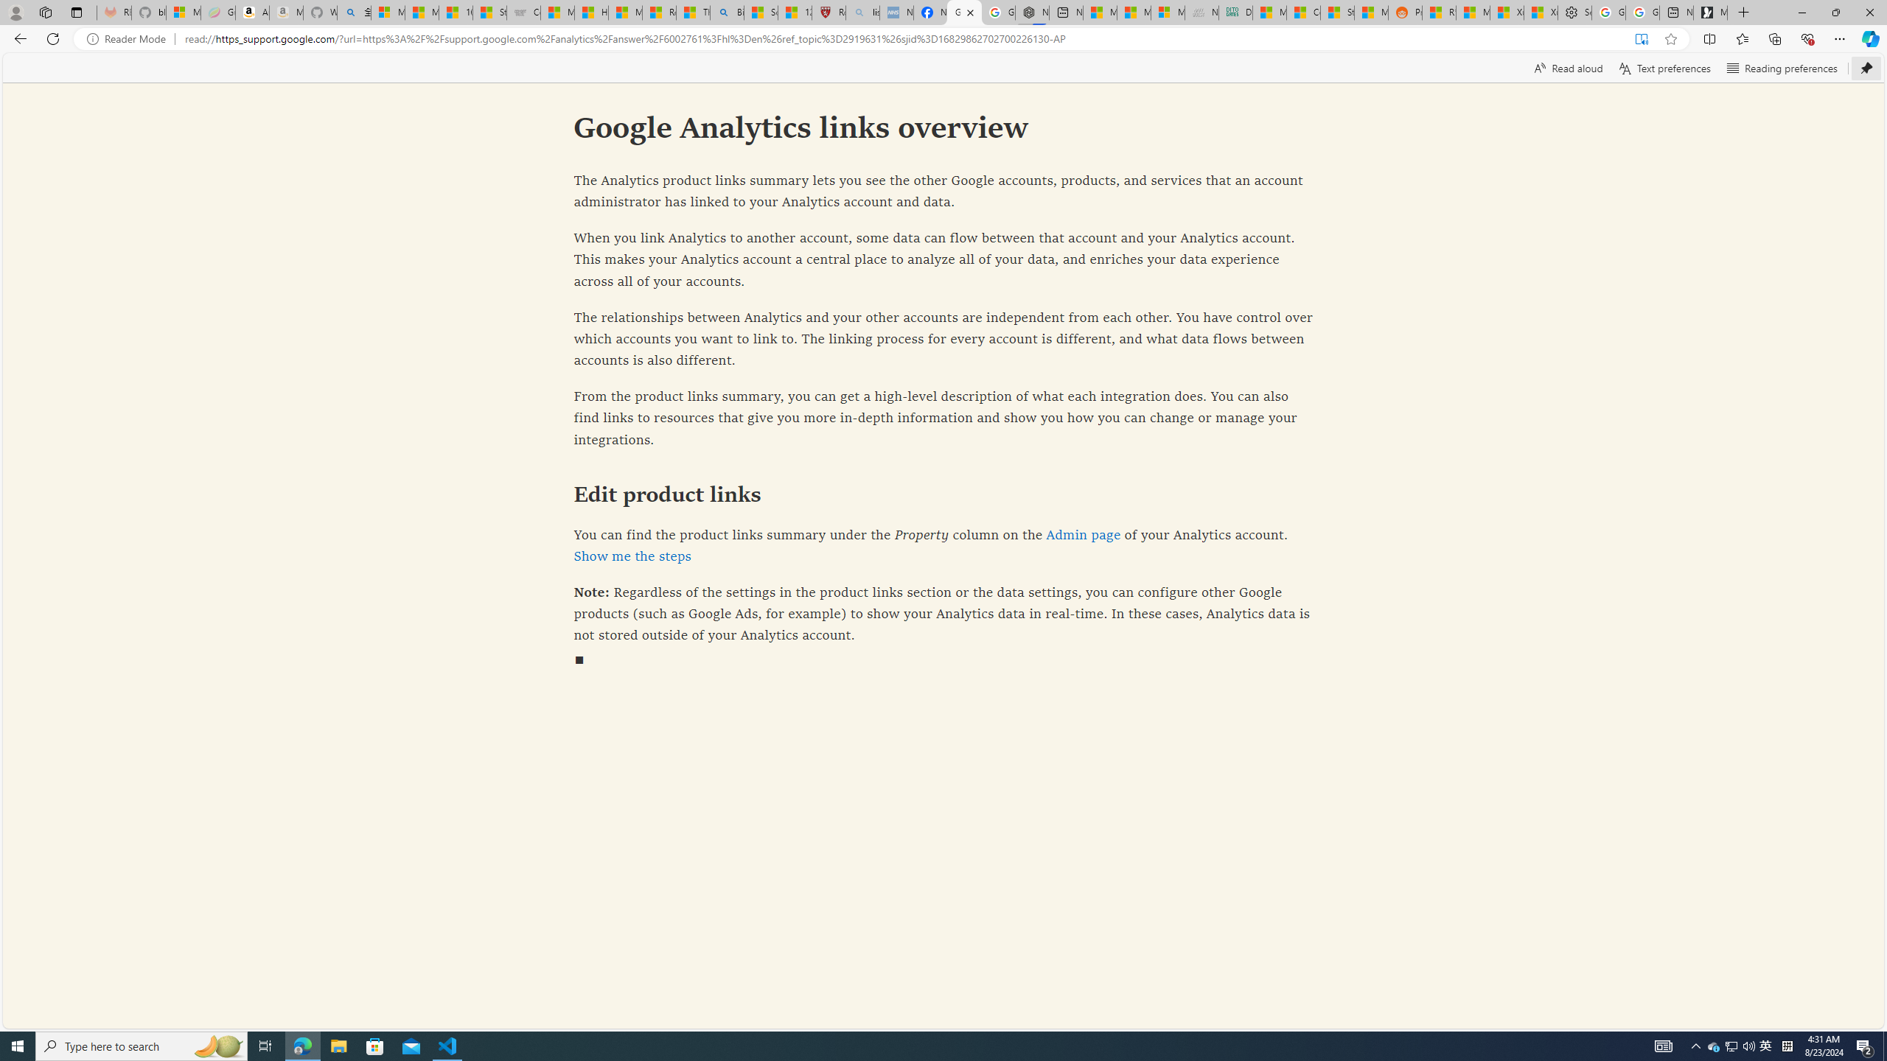  Describe the element at coordinates (591, 13) in the screenshot. I see `How I Got Rid of Microsoft Edge's Unnecessary Features` at that location.